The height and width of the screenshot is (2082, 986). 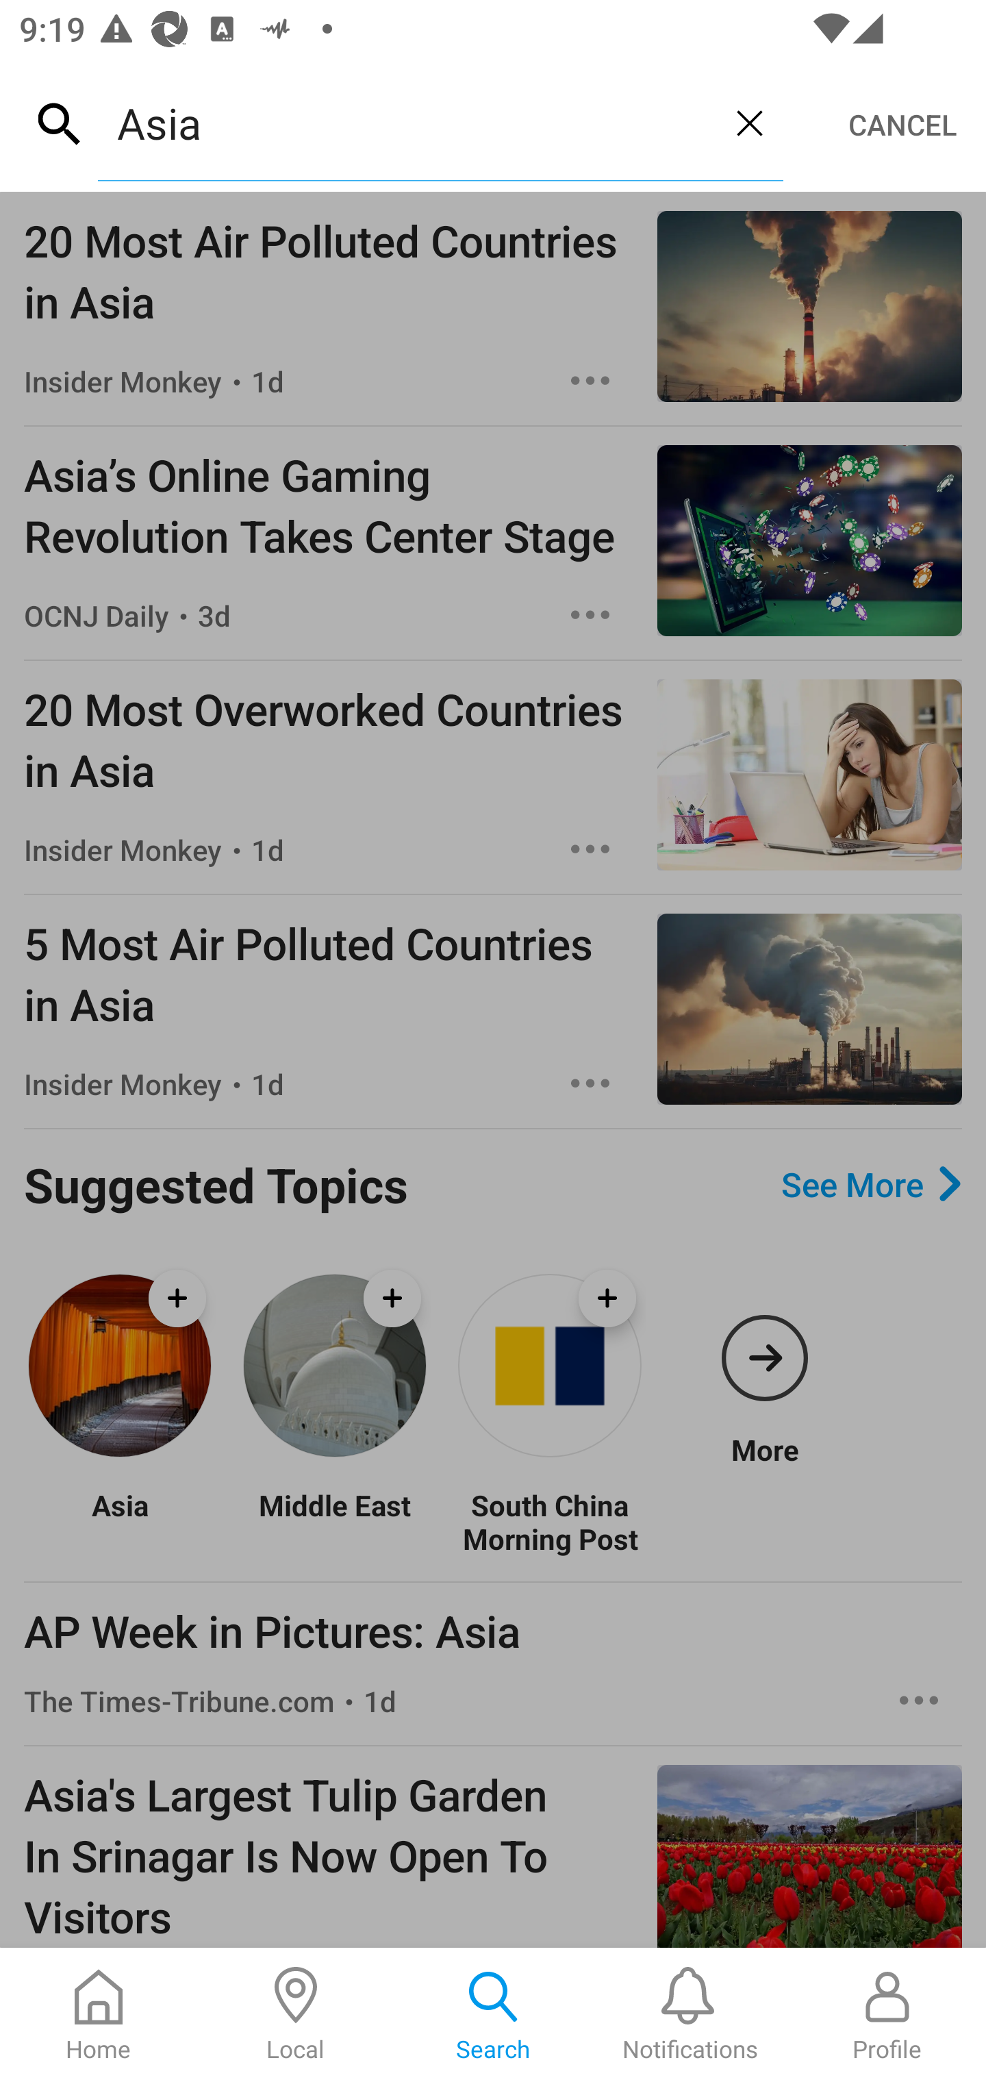 I want to click on Middle East, so click(x=334, y=1520).